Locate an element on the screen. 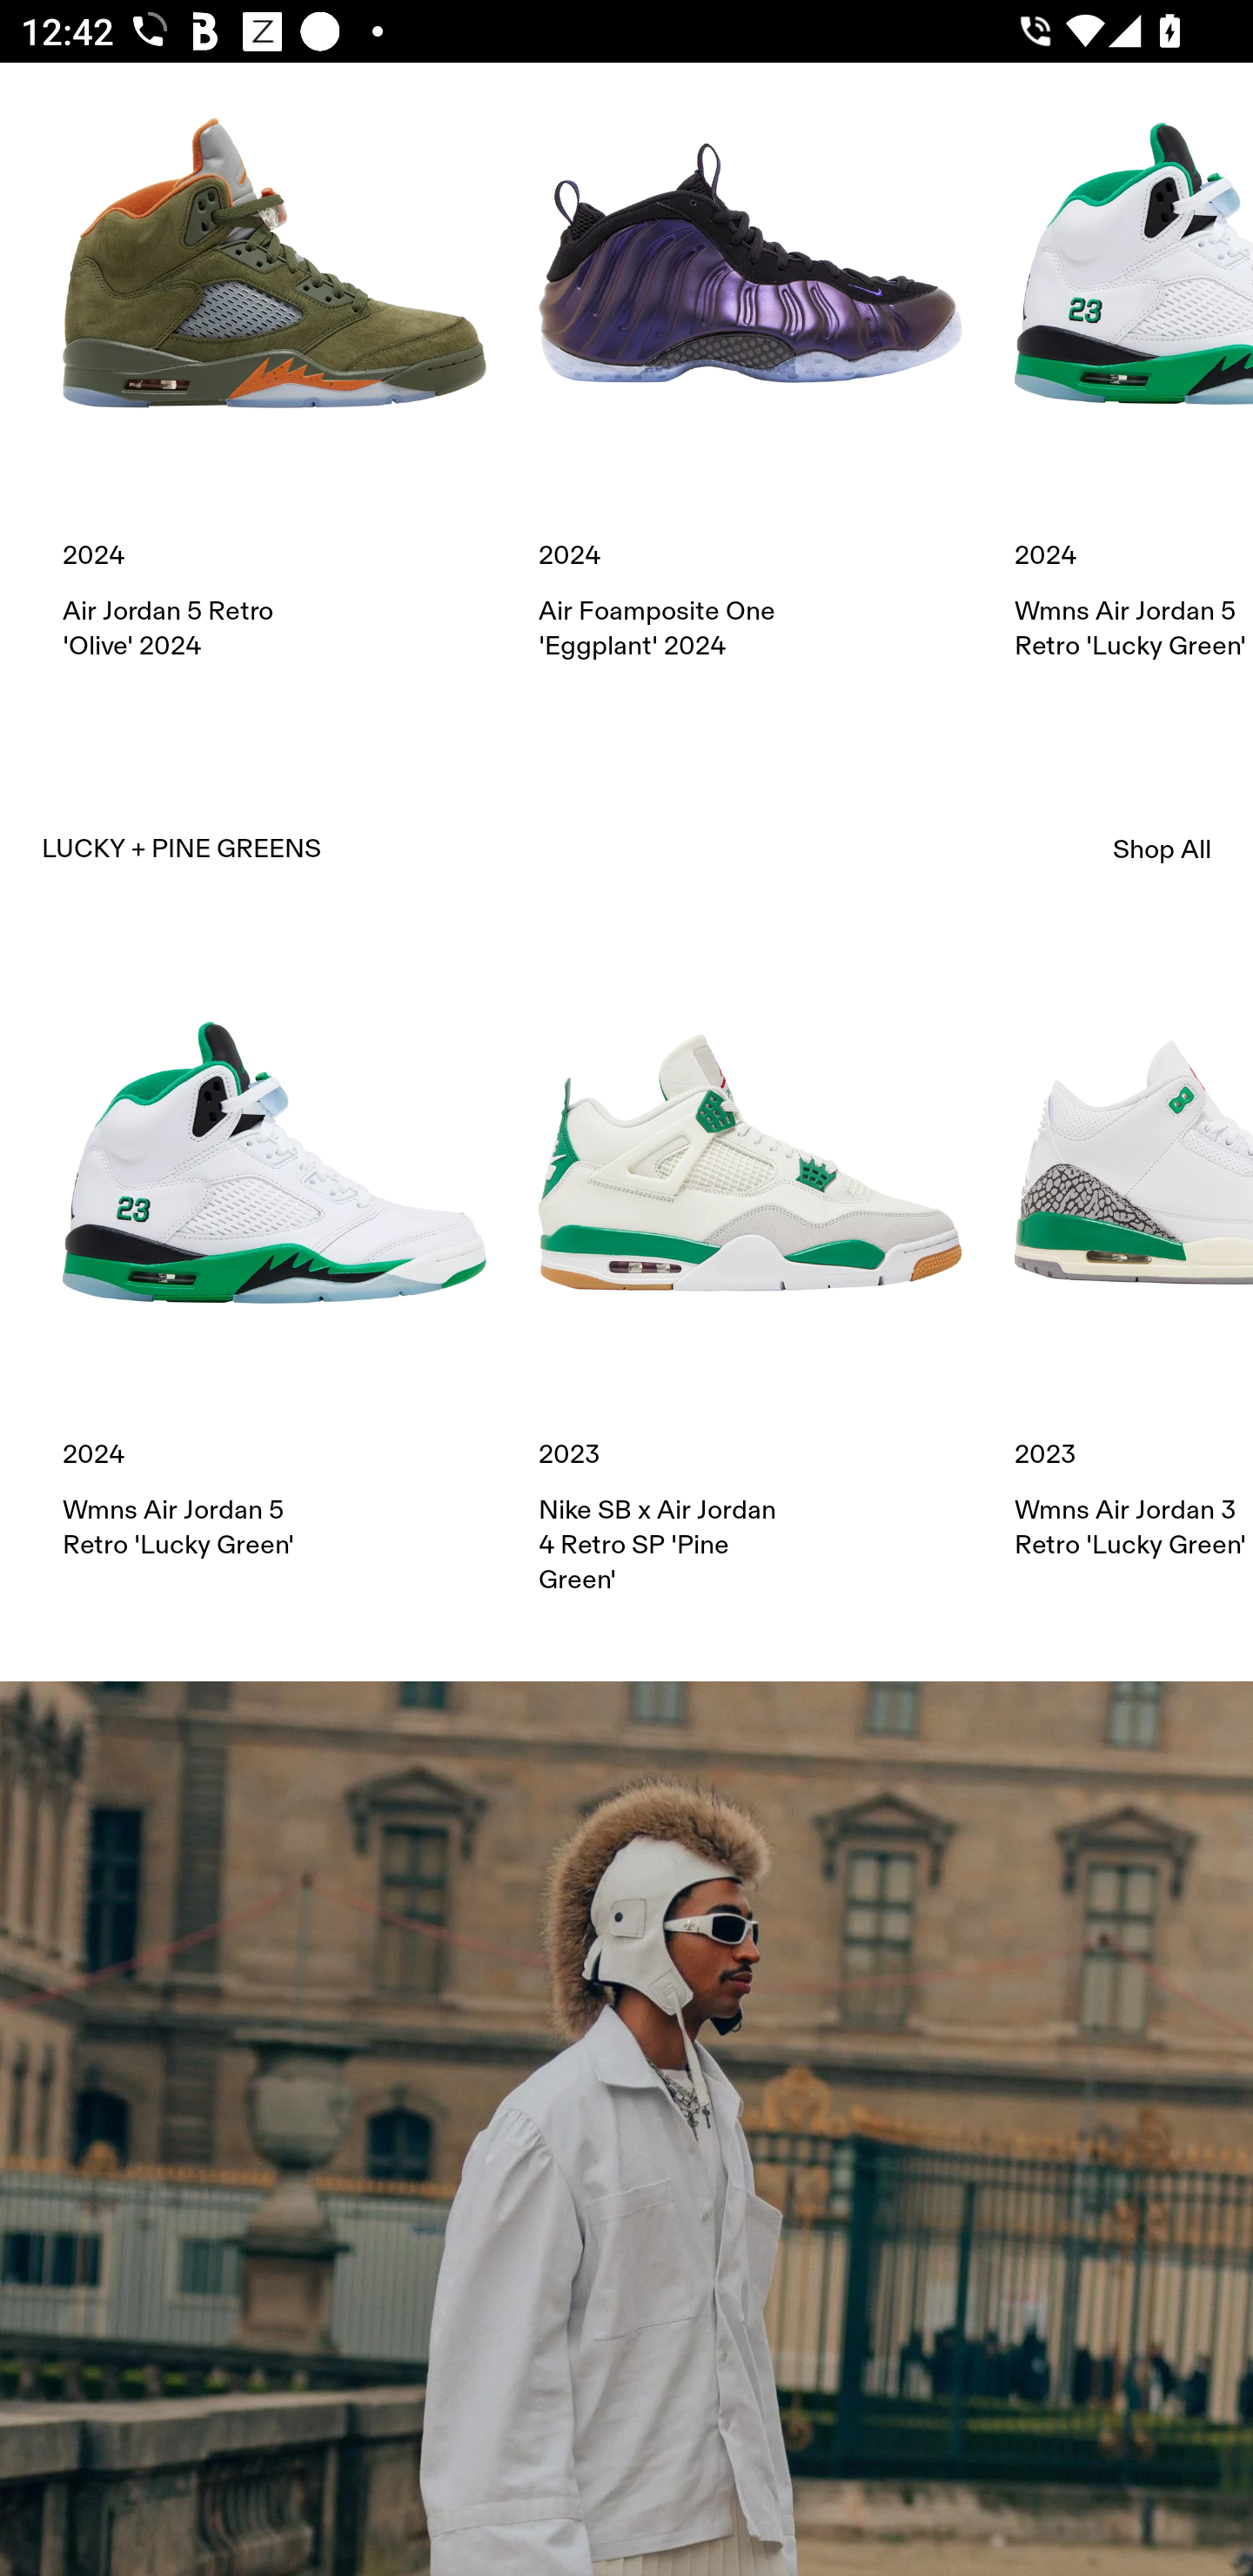 This screenshot has height=2576, width=1253. 2024 Wmns Air Jordan 5 Retro 'Lucky Green' is located at coordinates (274, 1257).